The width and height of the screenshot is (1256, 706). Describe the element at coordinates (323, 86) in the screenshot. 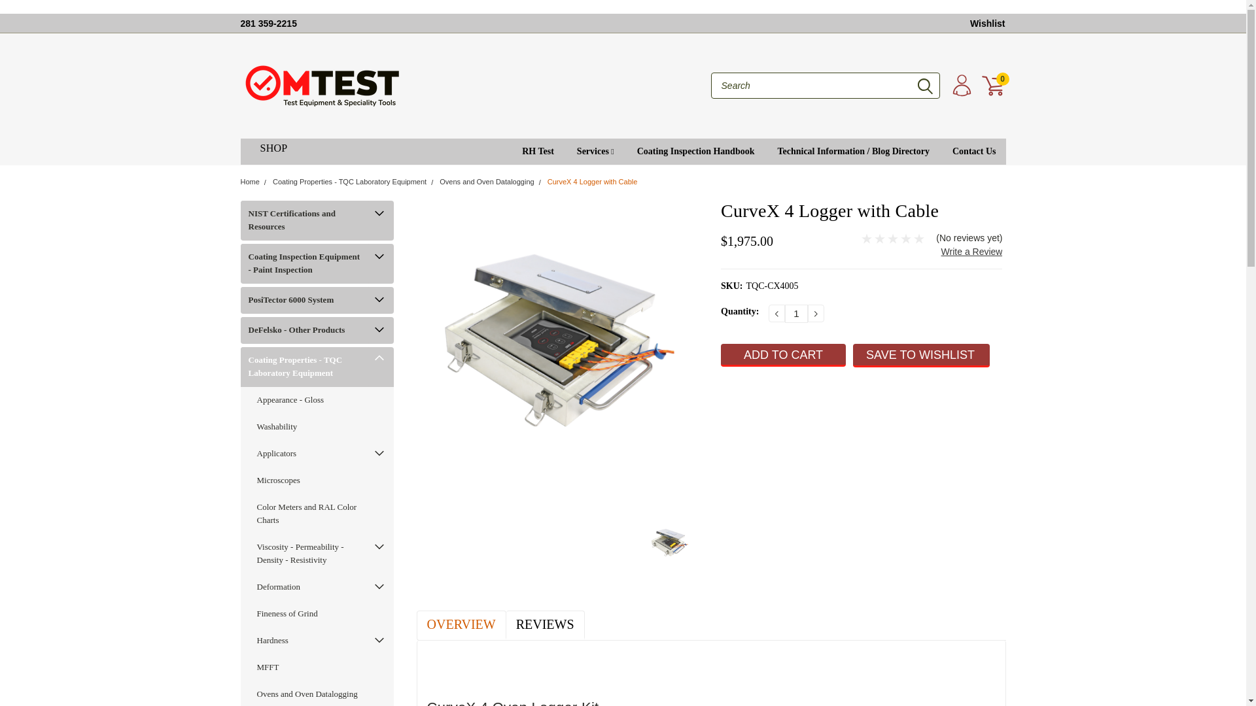

I see `MTest` at that location.